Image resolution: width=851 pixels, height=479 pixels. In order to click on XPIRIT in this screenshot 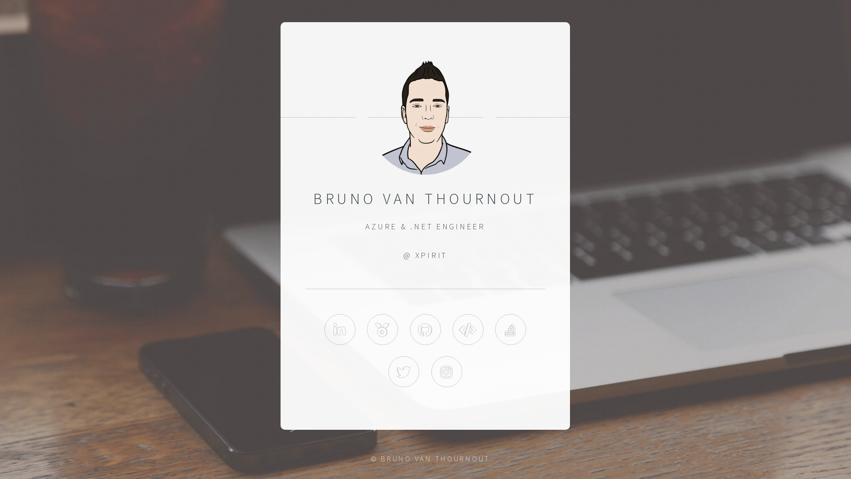, I will do `click(431, 255)`.